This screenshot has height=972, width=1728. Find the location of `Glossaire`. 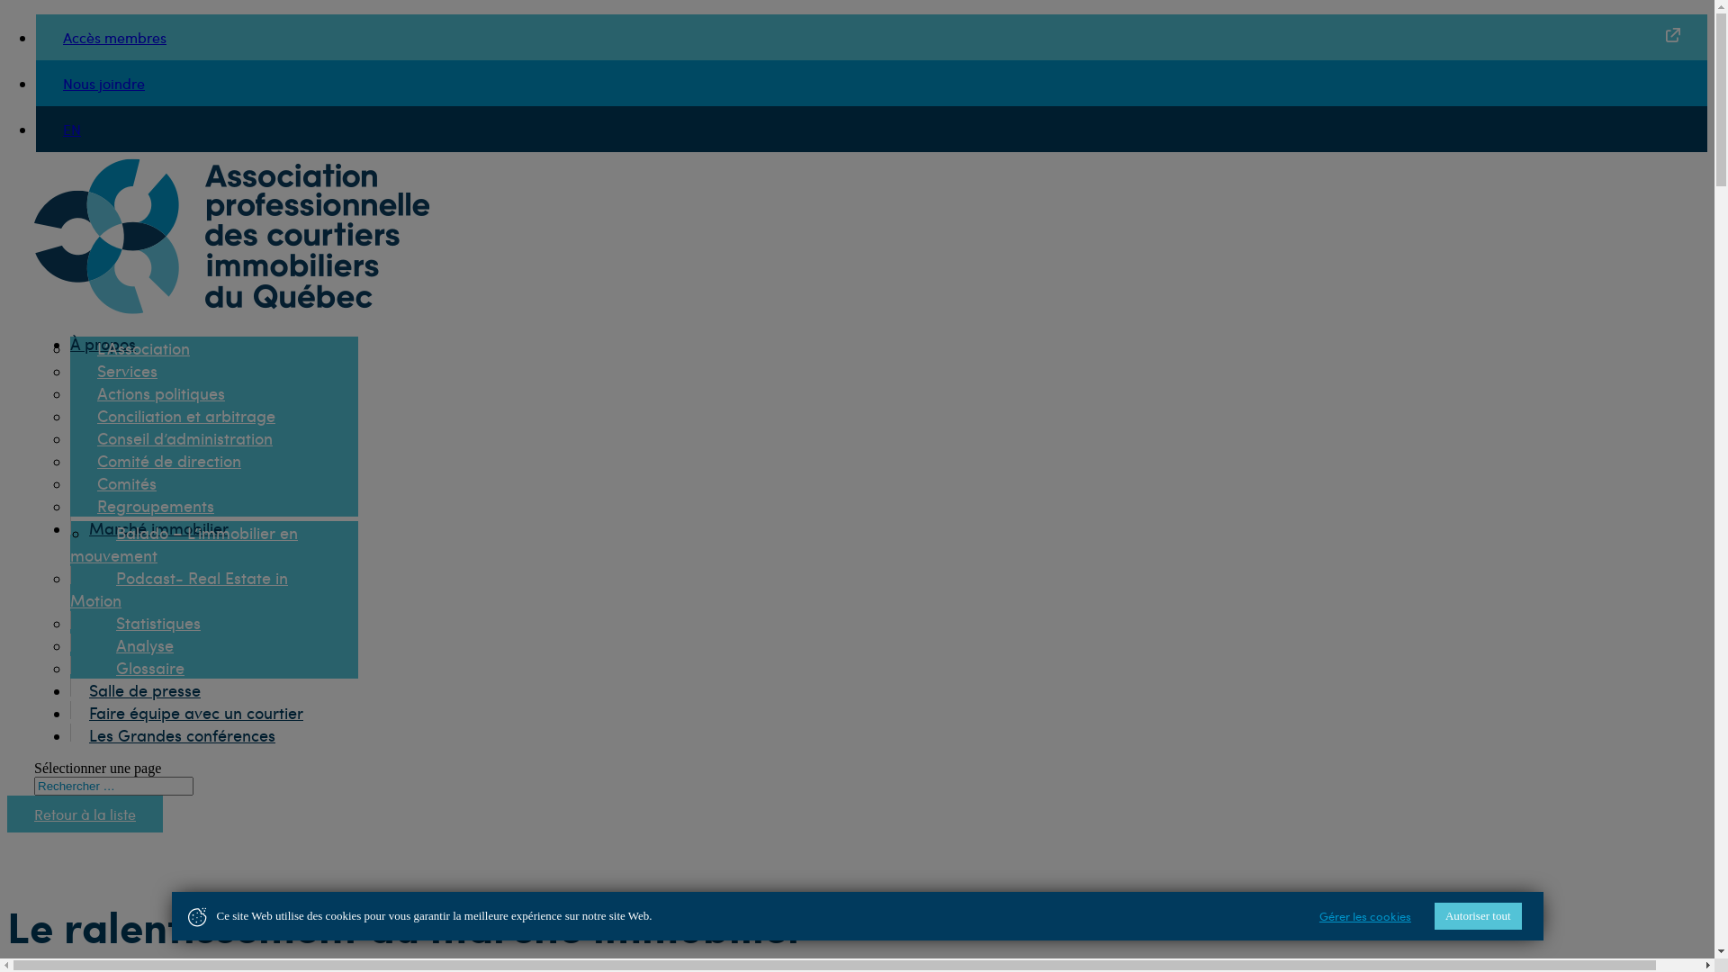

Glossaire is located at coordinates (150, 668).